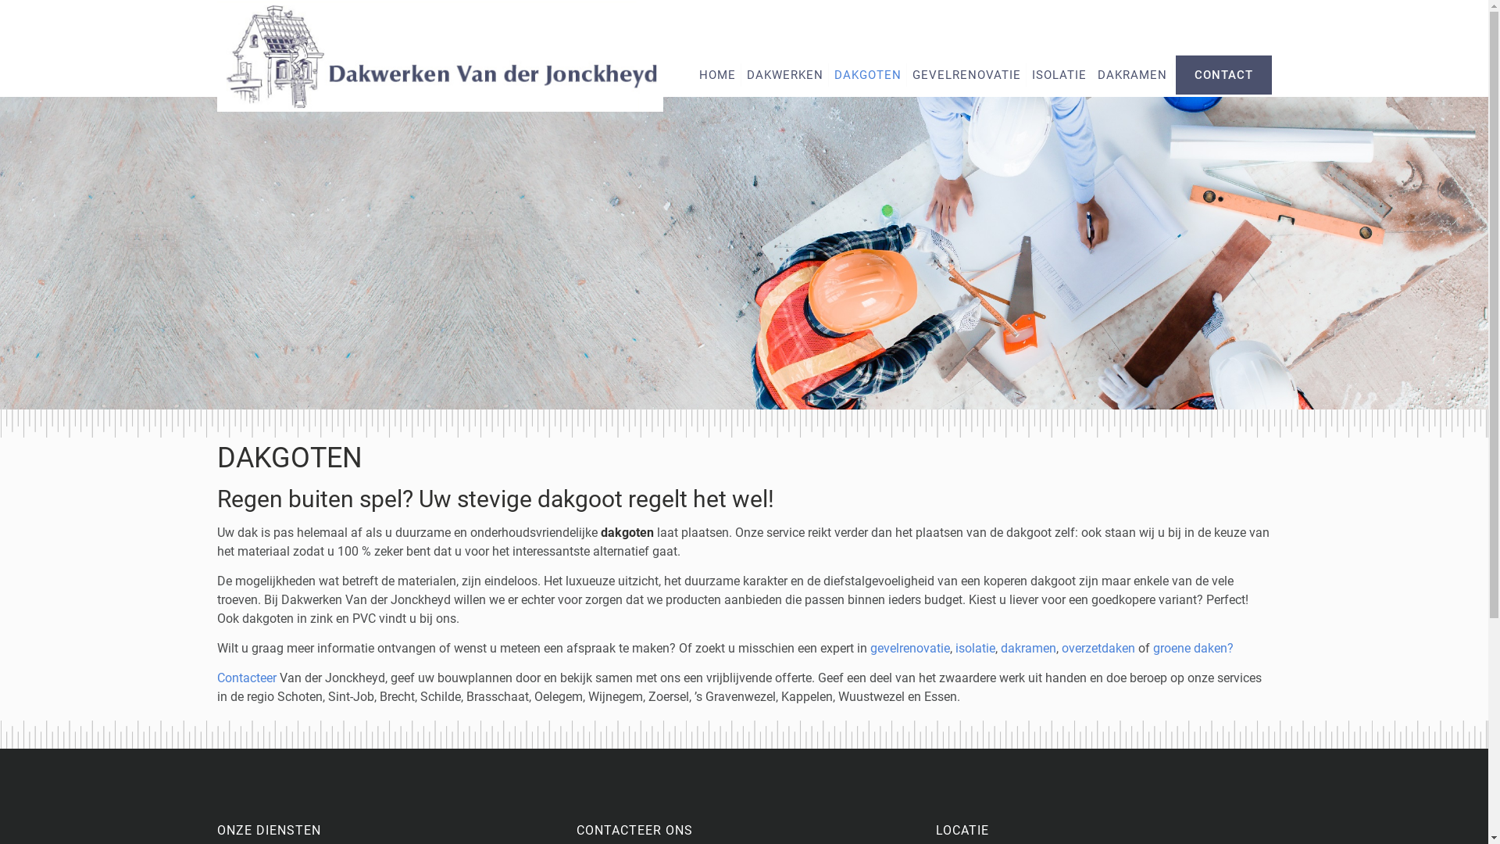  Describe the element at coordinates (785, 75) in the screenshot. I see `DAKWERKEN` at that location.